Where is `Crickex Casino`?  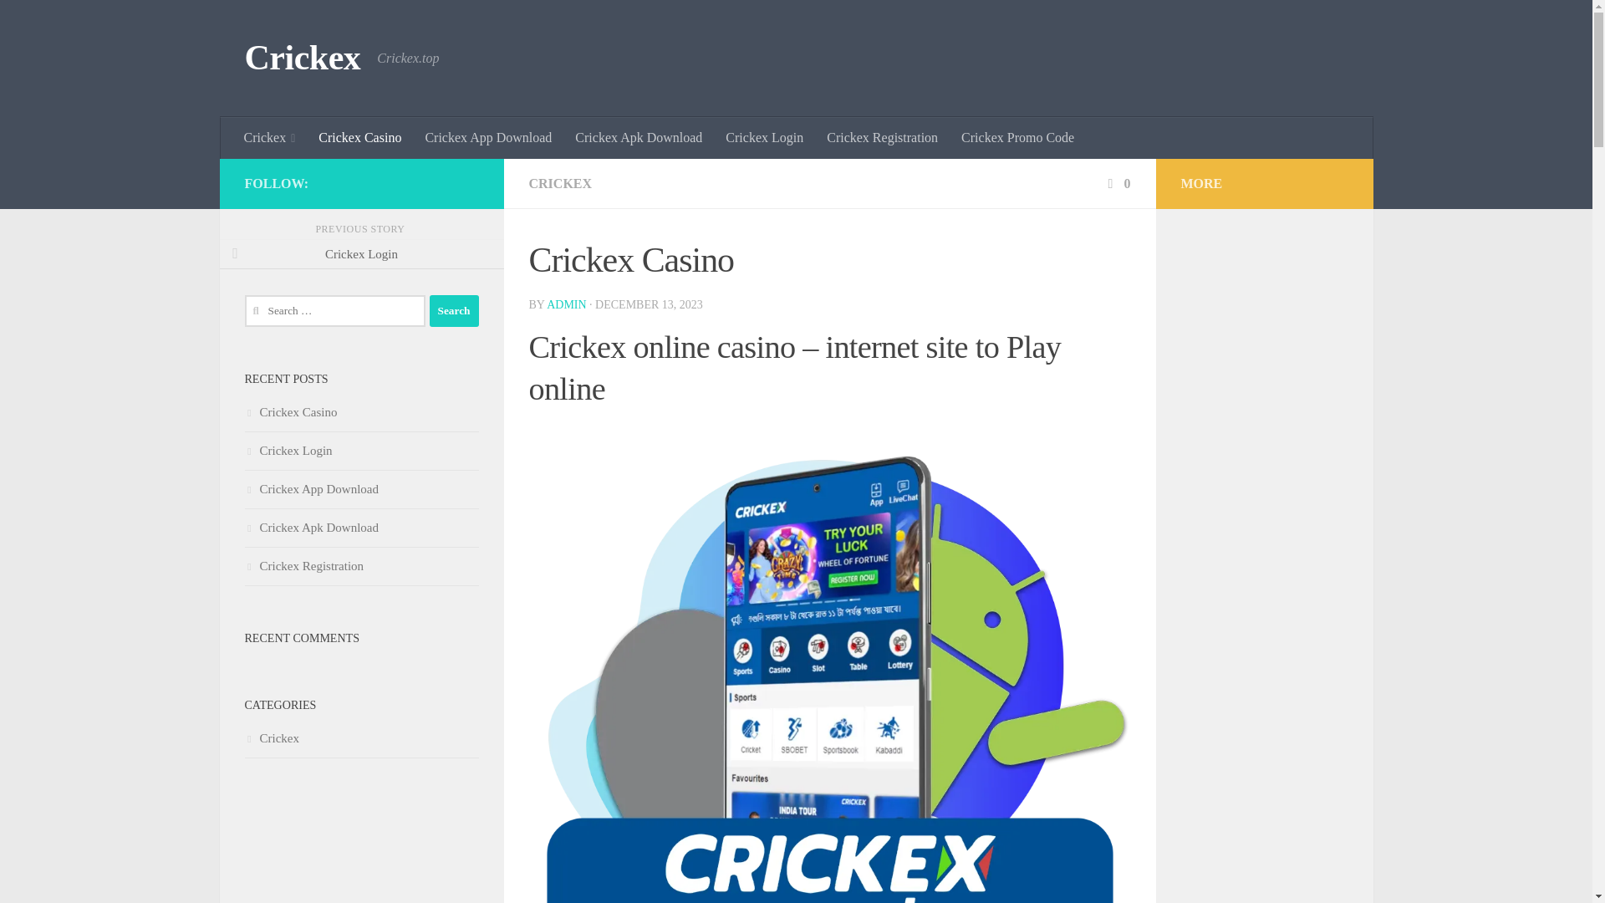 Crickex Casino is located at coordinates (359, 138).